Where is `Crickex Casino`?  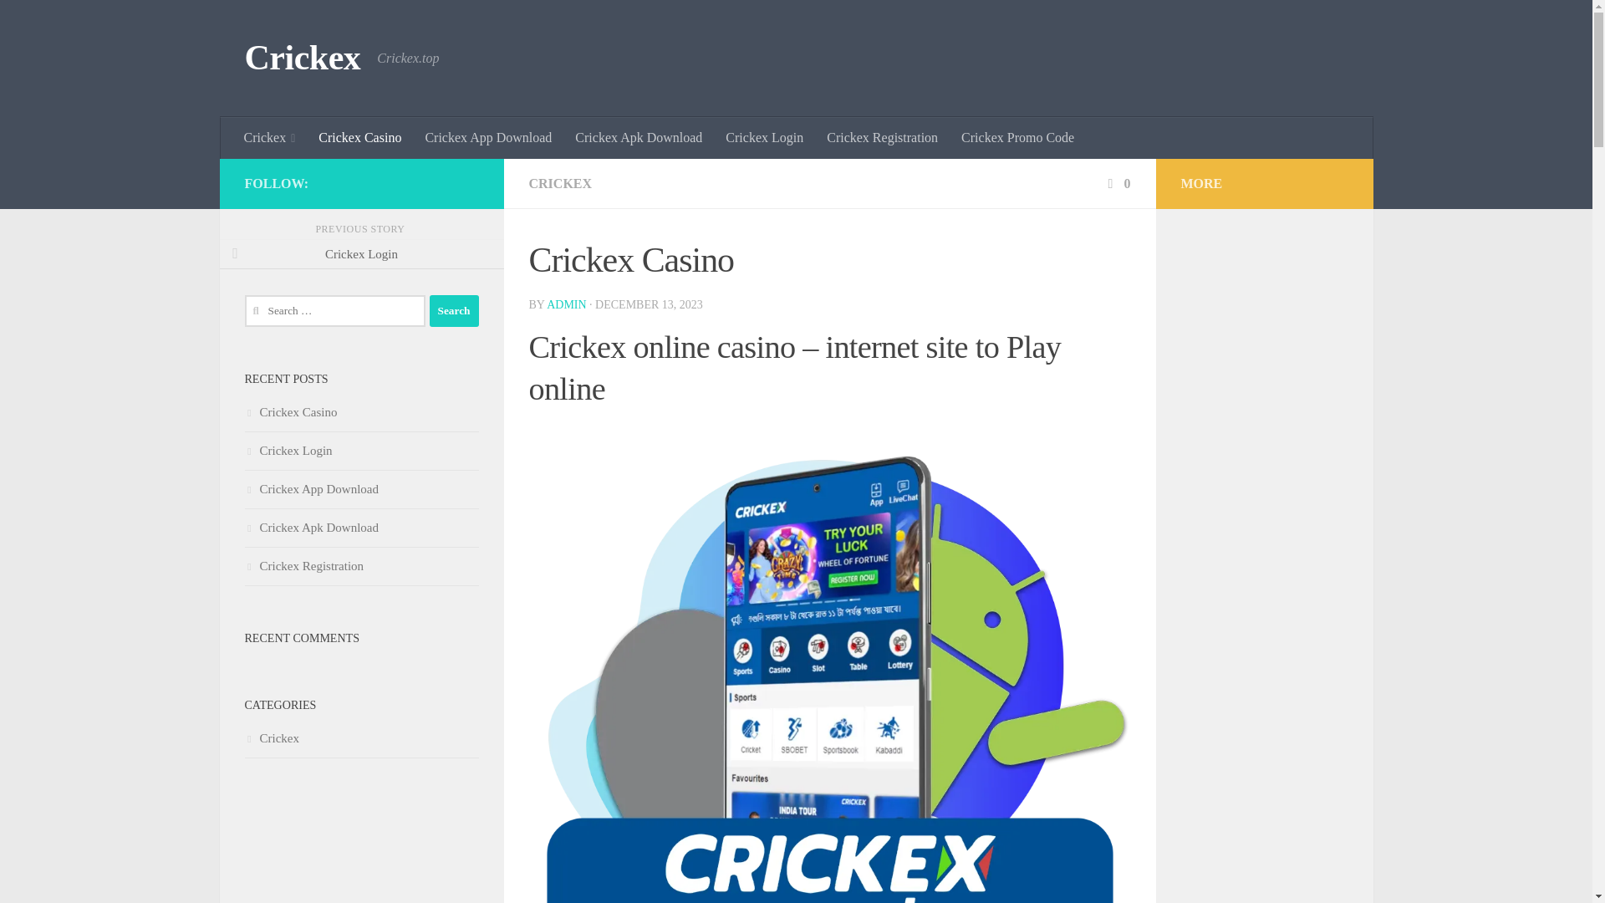 Crickex Casino is located at coordinates (359, 138).